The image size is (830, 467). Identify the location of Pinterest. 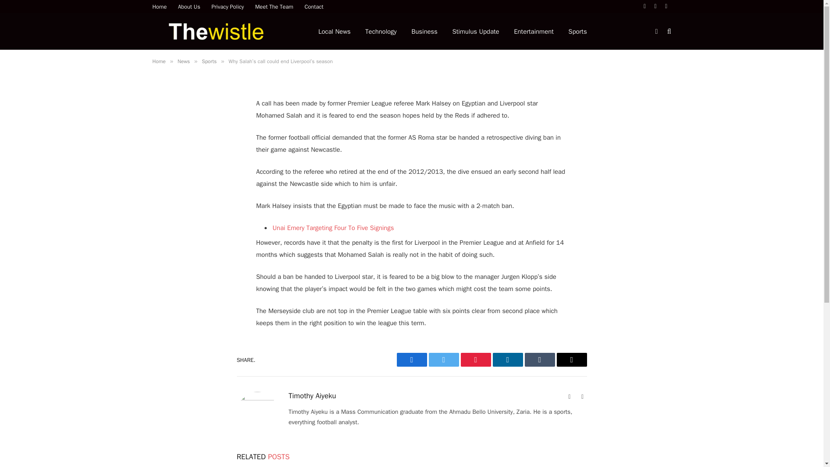
(476, 360).